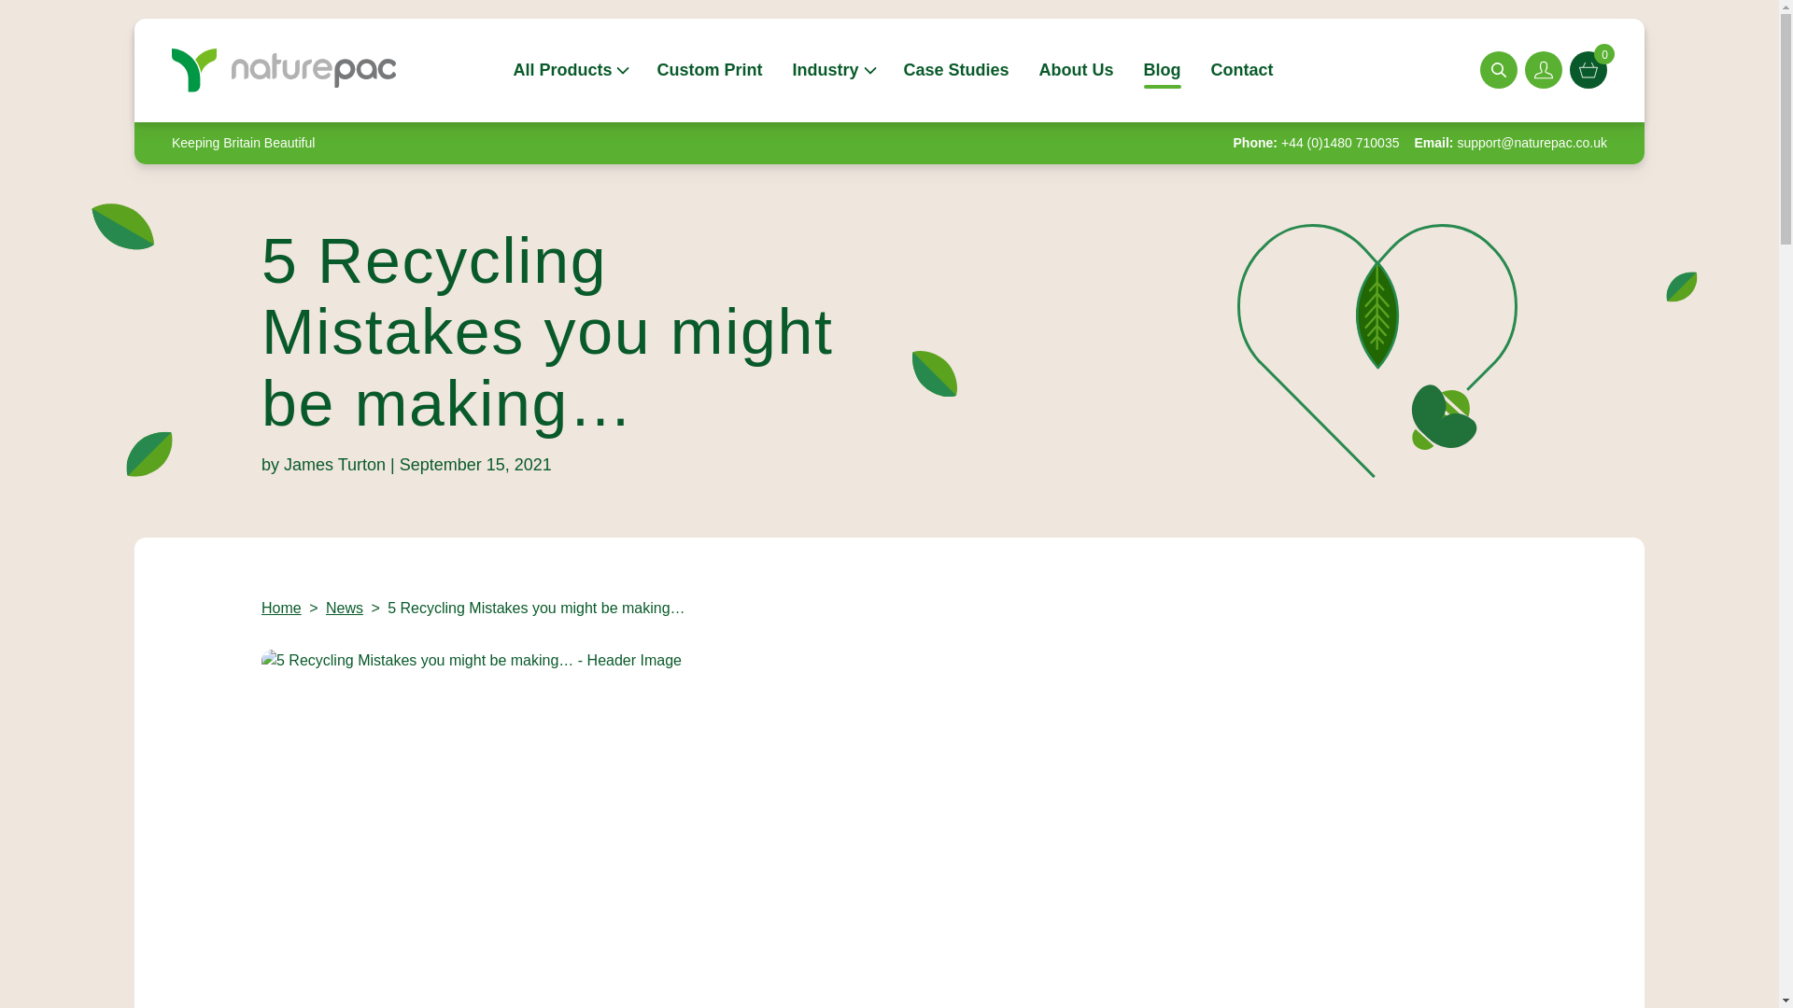 The height and width of the screenshot is (1008, 1793). What do you see at coordinates (281, 607) in the screenshot?
I see `Home` at bounding box center [281, 607].